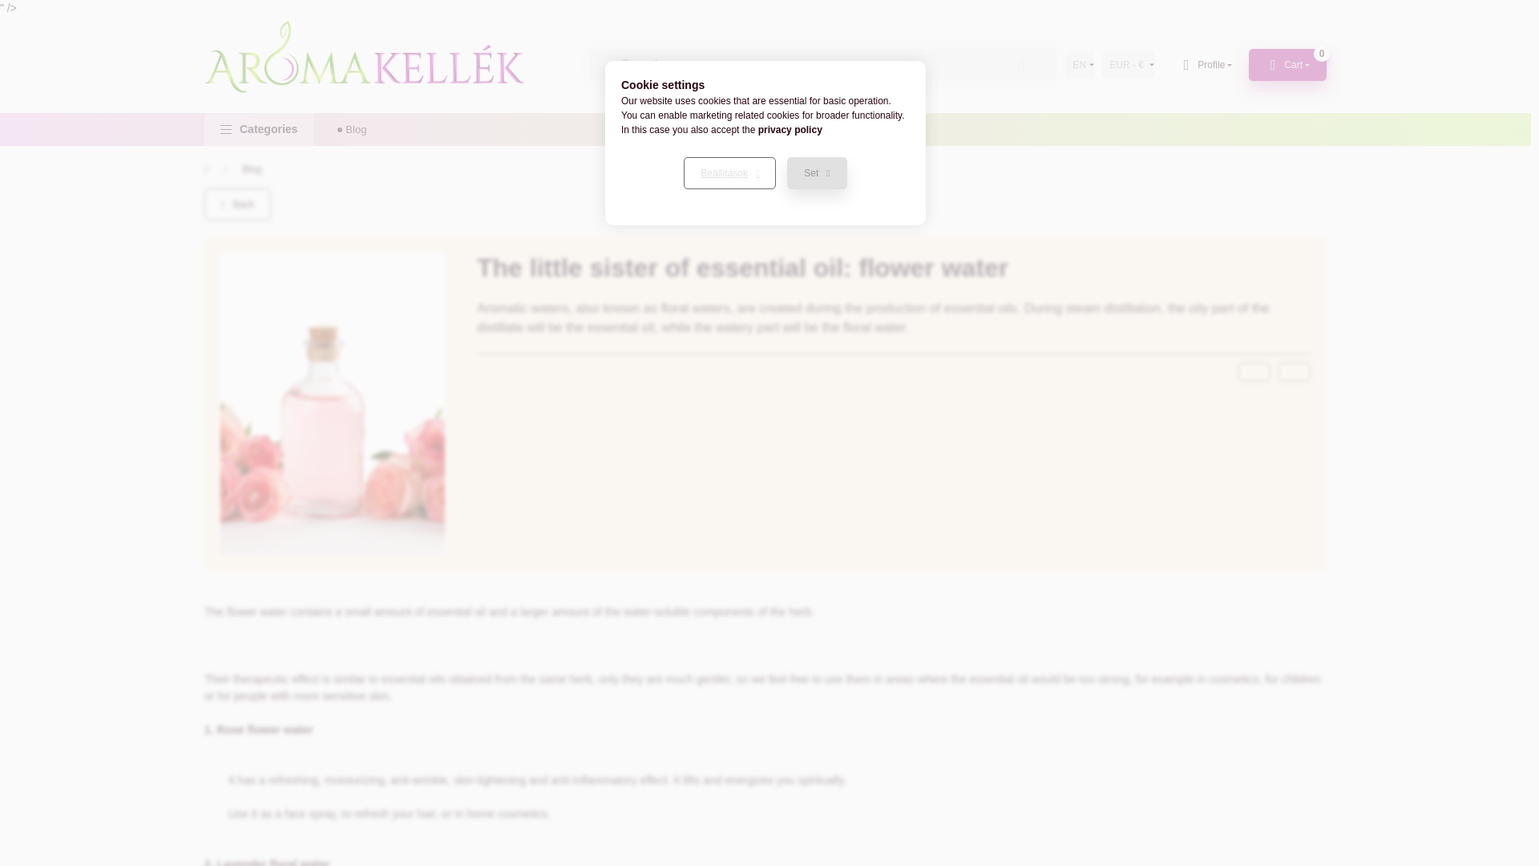  What do you see at coordinates (252, 168) in the screenshot?
I see `Categories` at bounding box center [252, 168].